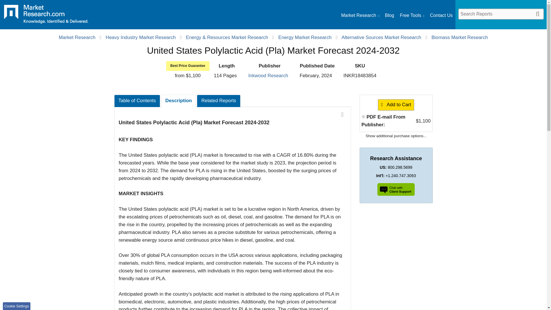  I want to click on Related Reports, so click(218, 101).